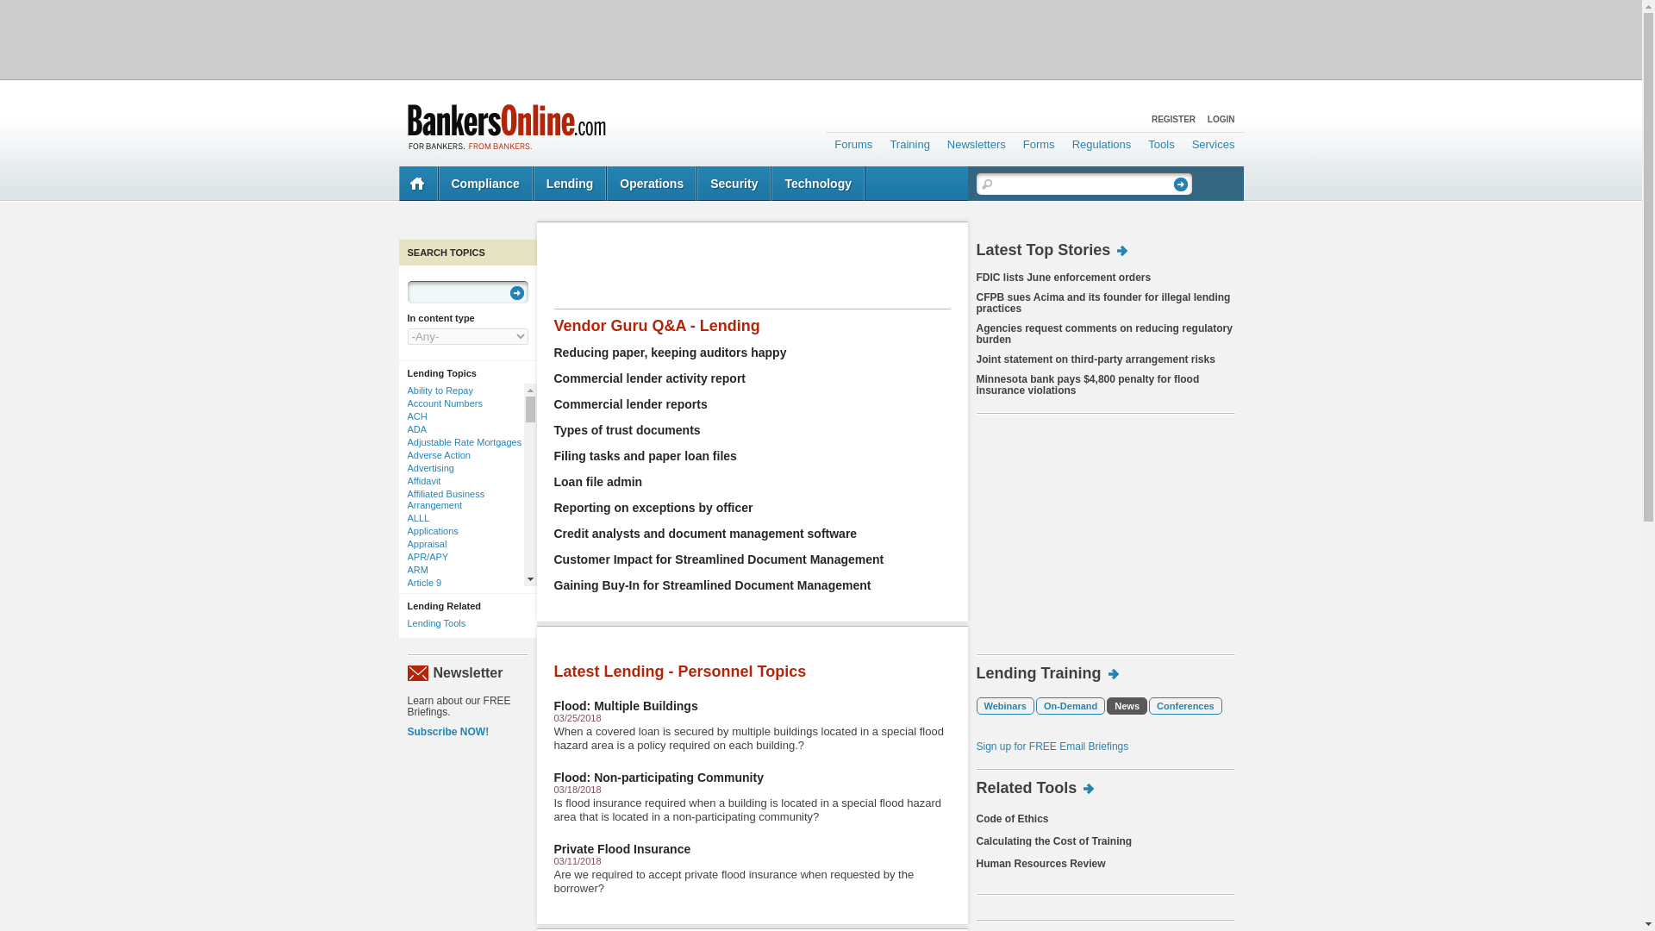 The width and height of the screenshot is (1655, 931). I want to click on 3rd party ad content, so click(820, 38).